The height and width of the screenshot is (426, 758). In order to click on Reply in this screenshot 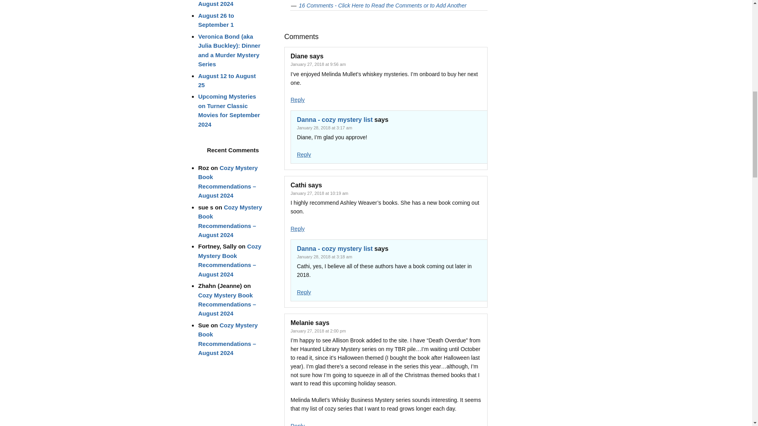, I will do `click(304, 155)`.